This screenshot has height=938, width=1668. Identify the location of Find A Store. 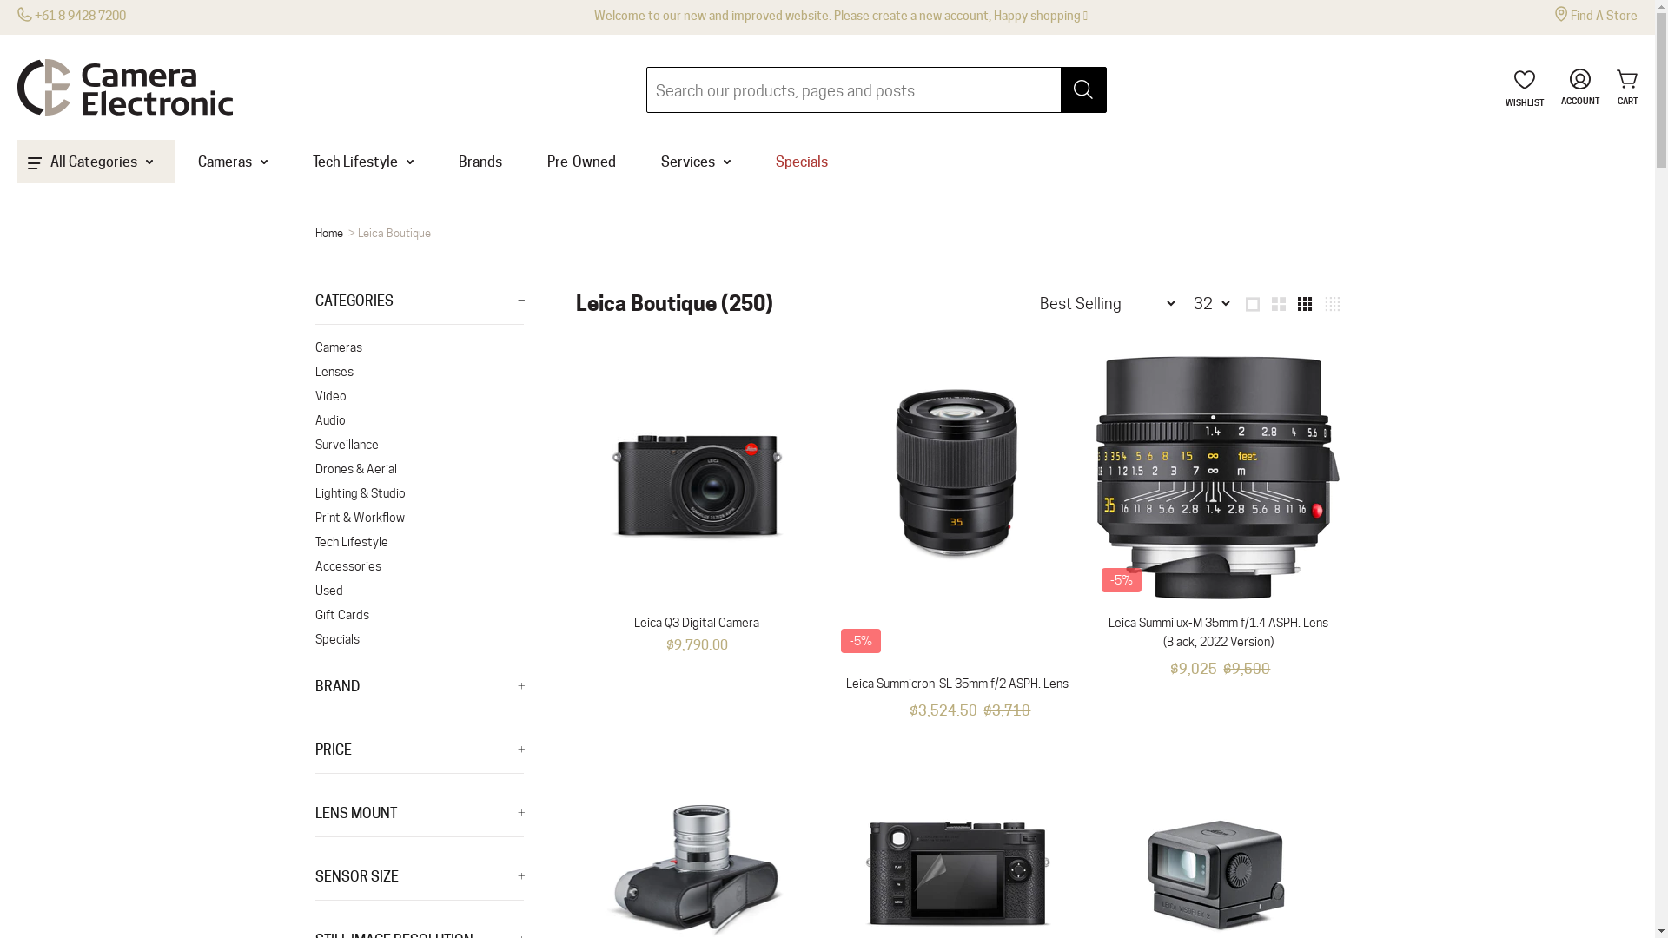
(1597, 16).